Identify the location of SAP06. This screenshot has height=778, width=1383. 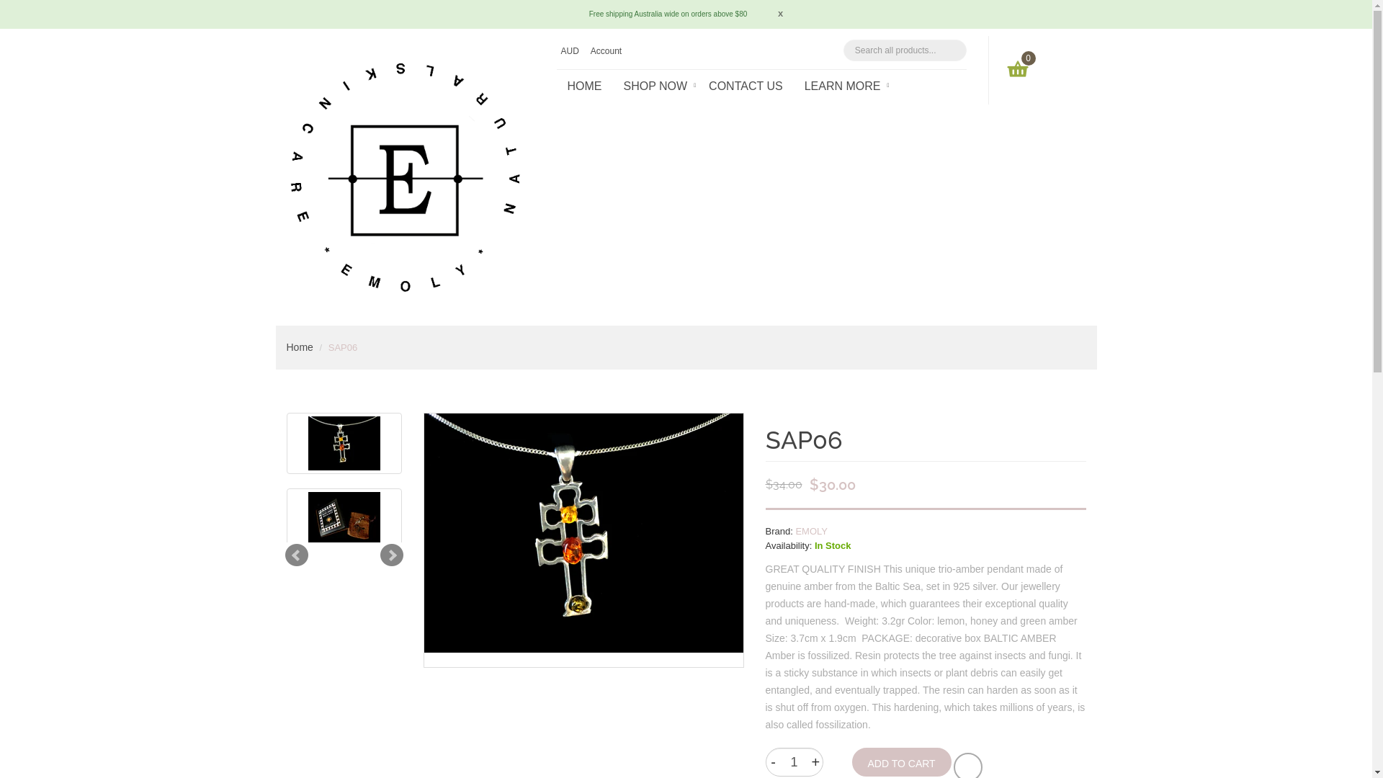
(583, 533).